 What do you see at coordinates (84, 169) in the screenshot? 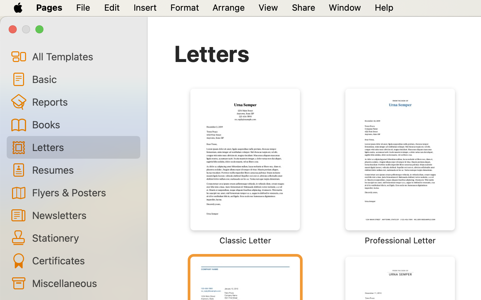
I see `Resumes` at bounding box center [84, 169].